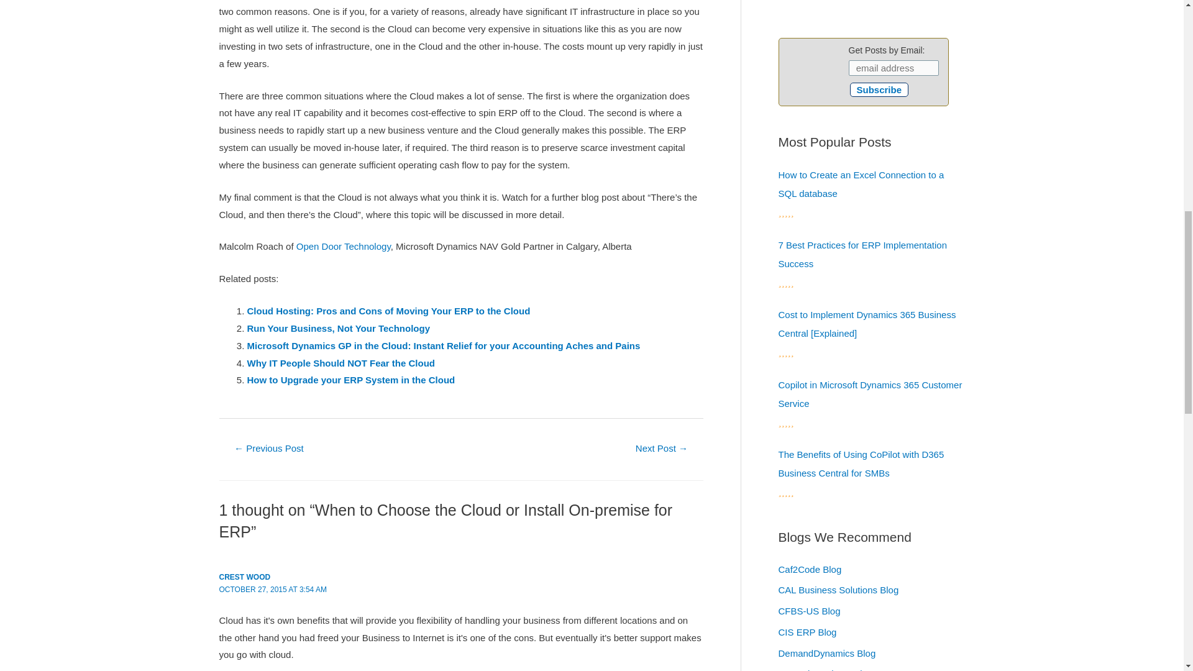 This screenshot has width=1193, height=671. I want to click on Caf2Code Blog, so click(809, 569).